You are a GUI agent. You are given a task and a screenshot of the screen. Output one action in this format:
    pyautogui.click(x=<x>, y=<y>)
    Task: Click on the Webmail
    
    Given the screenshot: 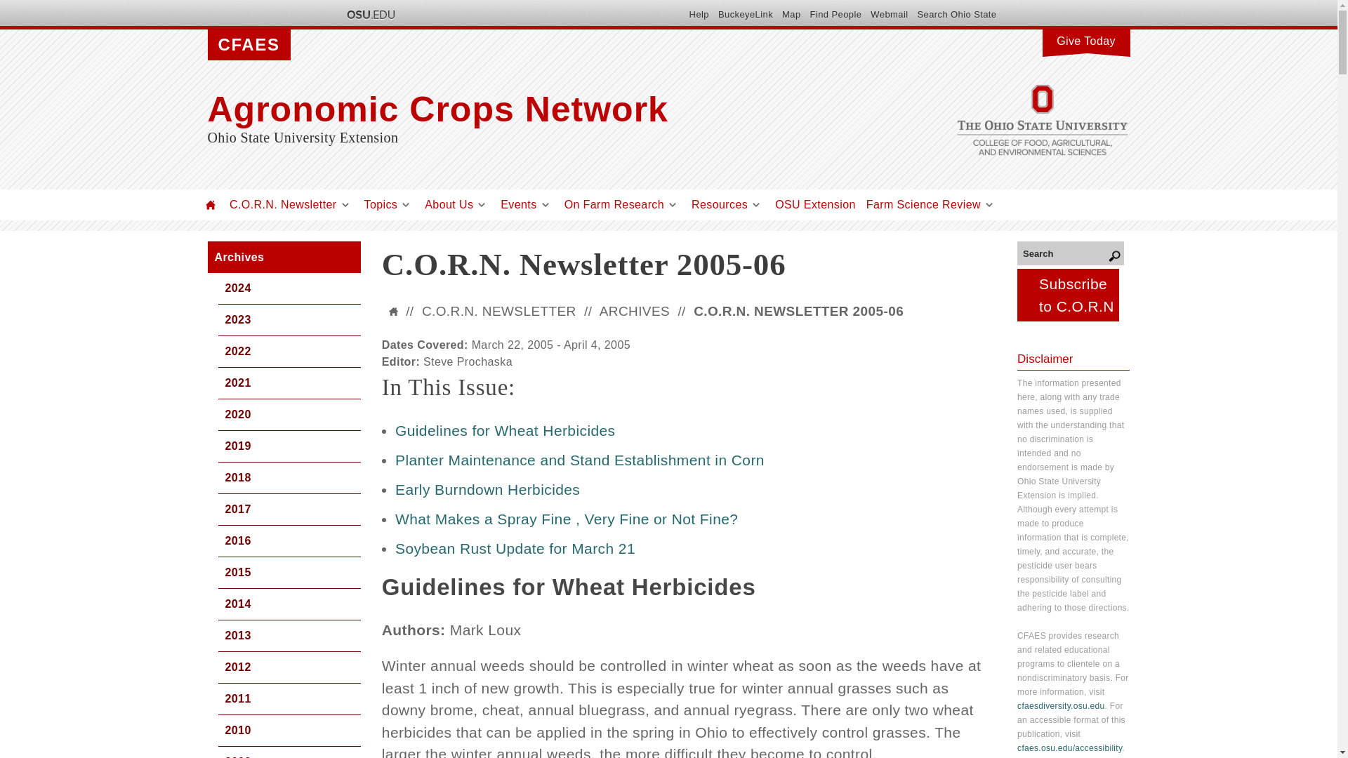 What is the action you would take?
    pyautogui.click(x=889, y=14)
    